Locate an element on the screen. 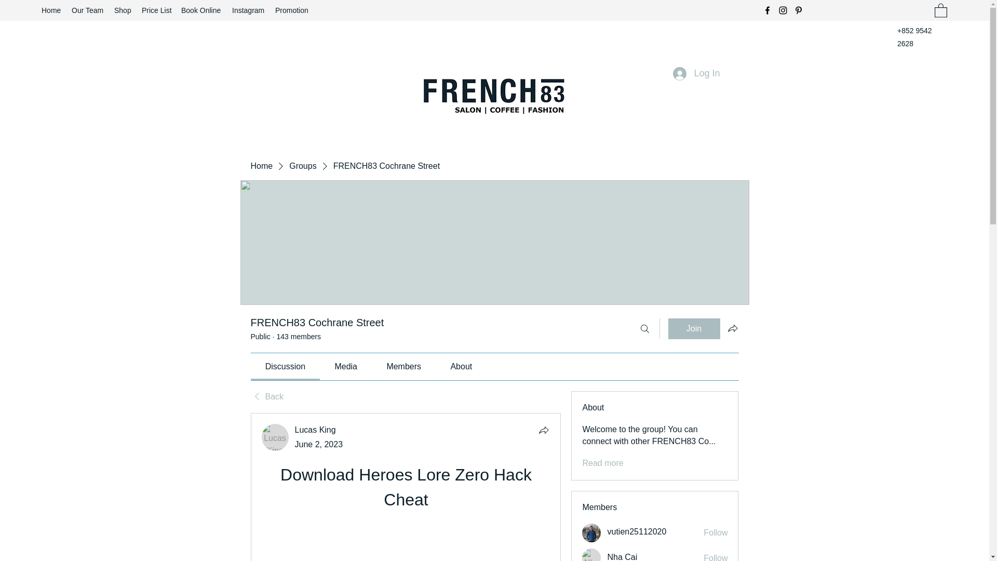 The image size is (997, 561). June 2, 2023 is located at coordinates (319, 444).